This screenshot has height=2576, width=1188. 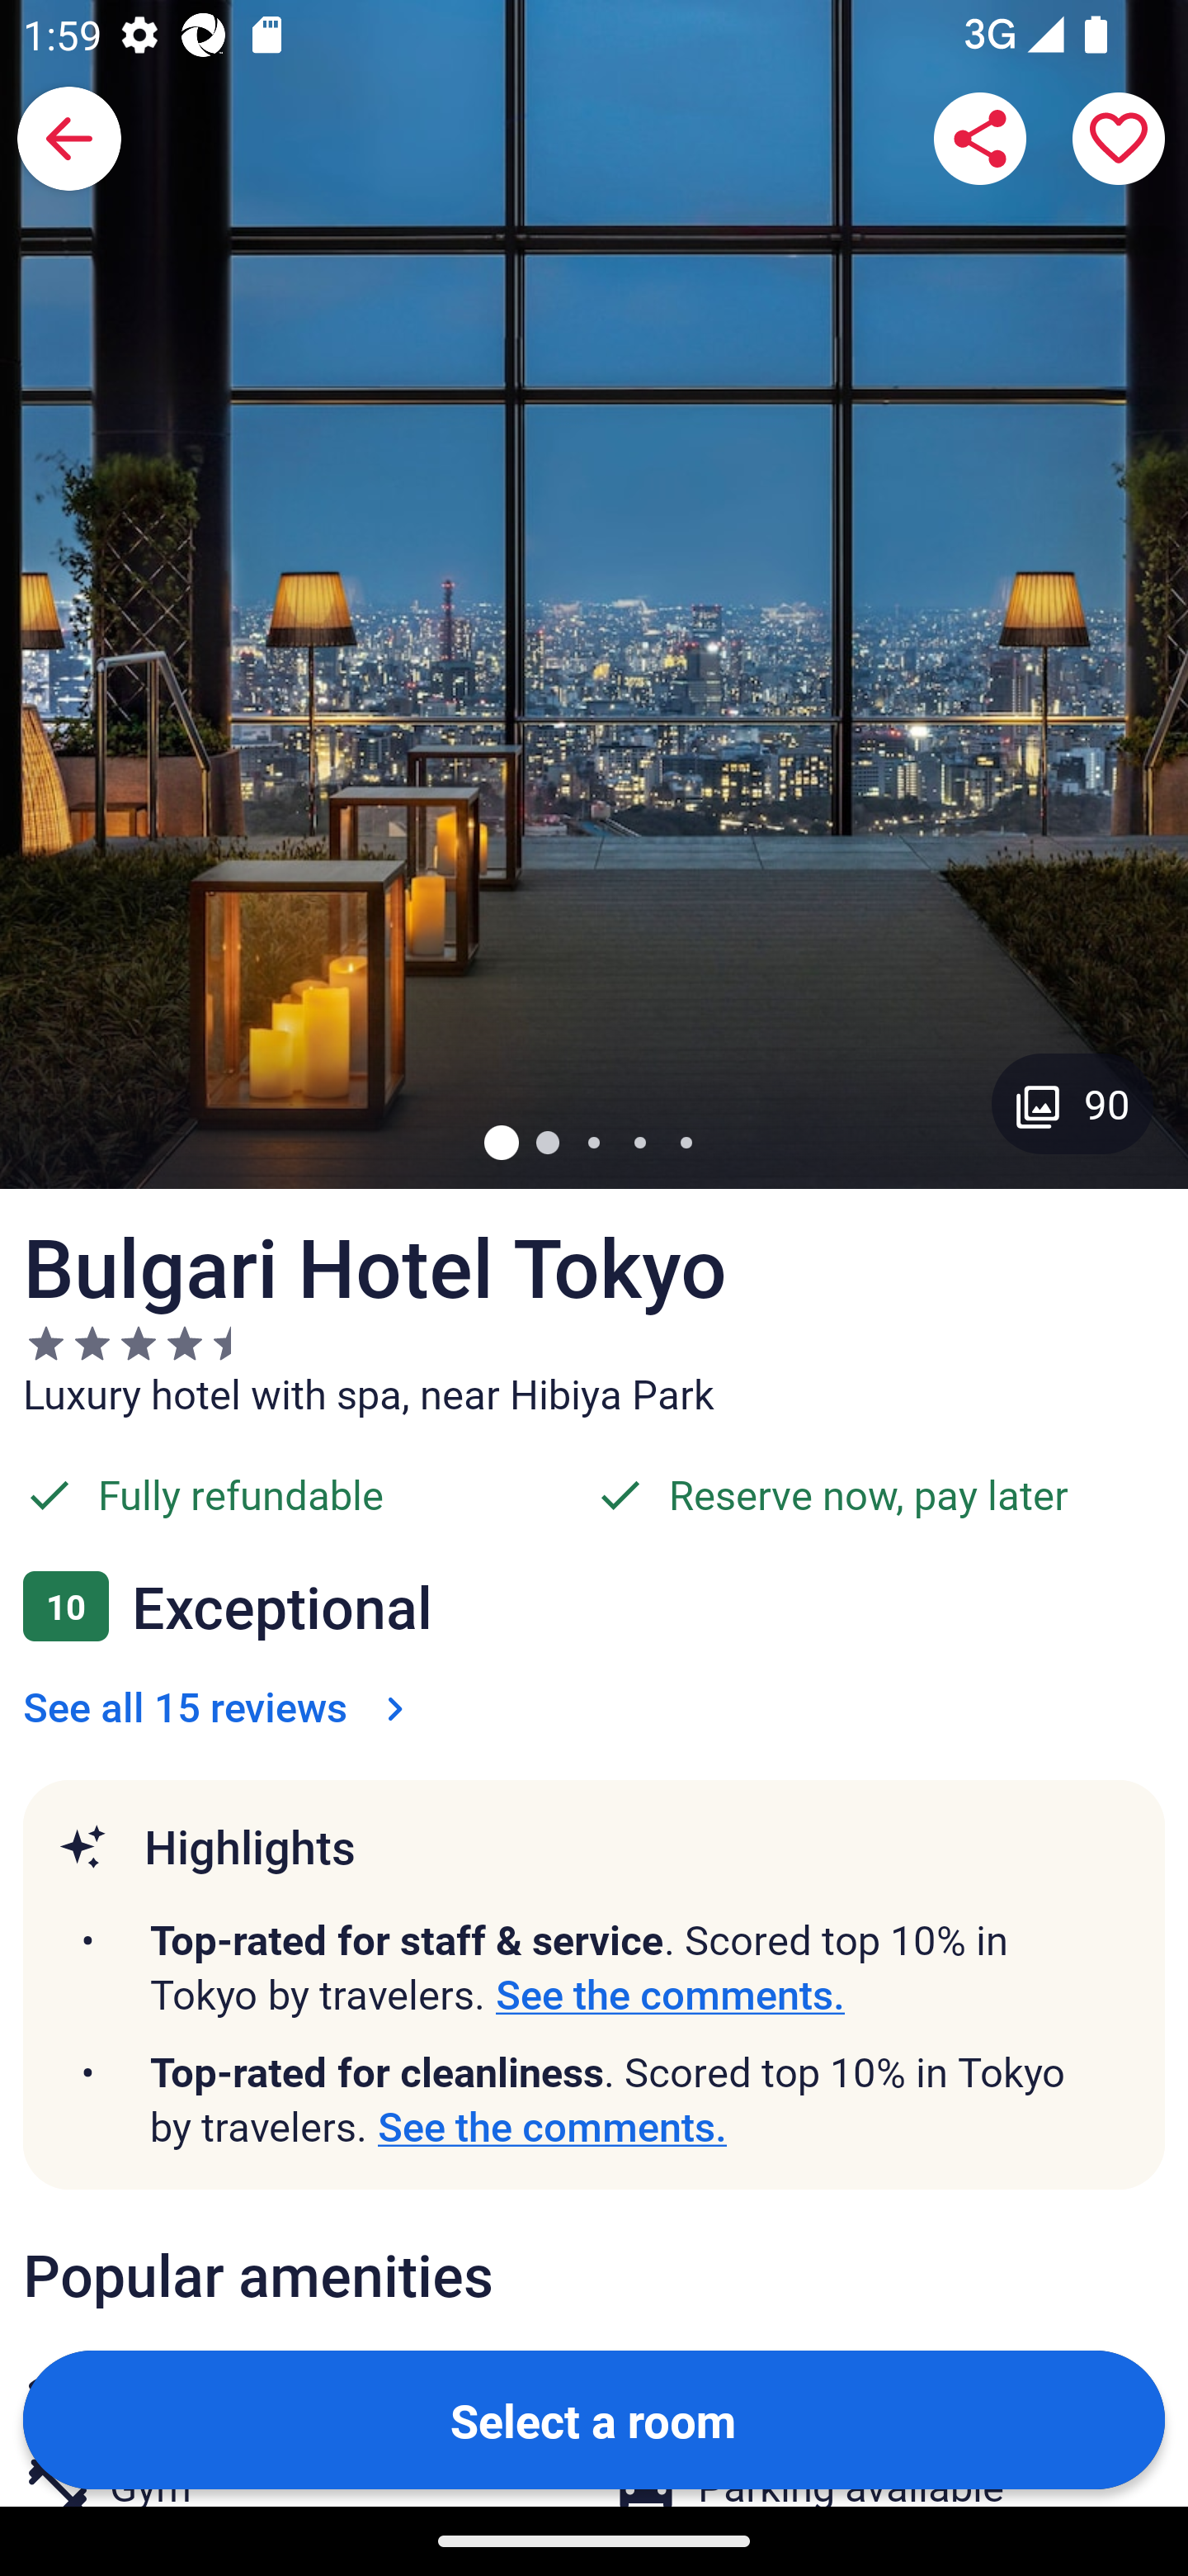 What do you see at coordinates (219, 1706) in the screenshot?
I see `See all 15 reviews See all 15 reviews Link` at bounding box center [219, 1706].